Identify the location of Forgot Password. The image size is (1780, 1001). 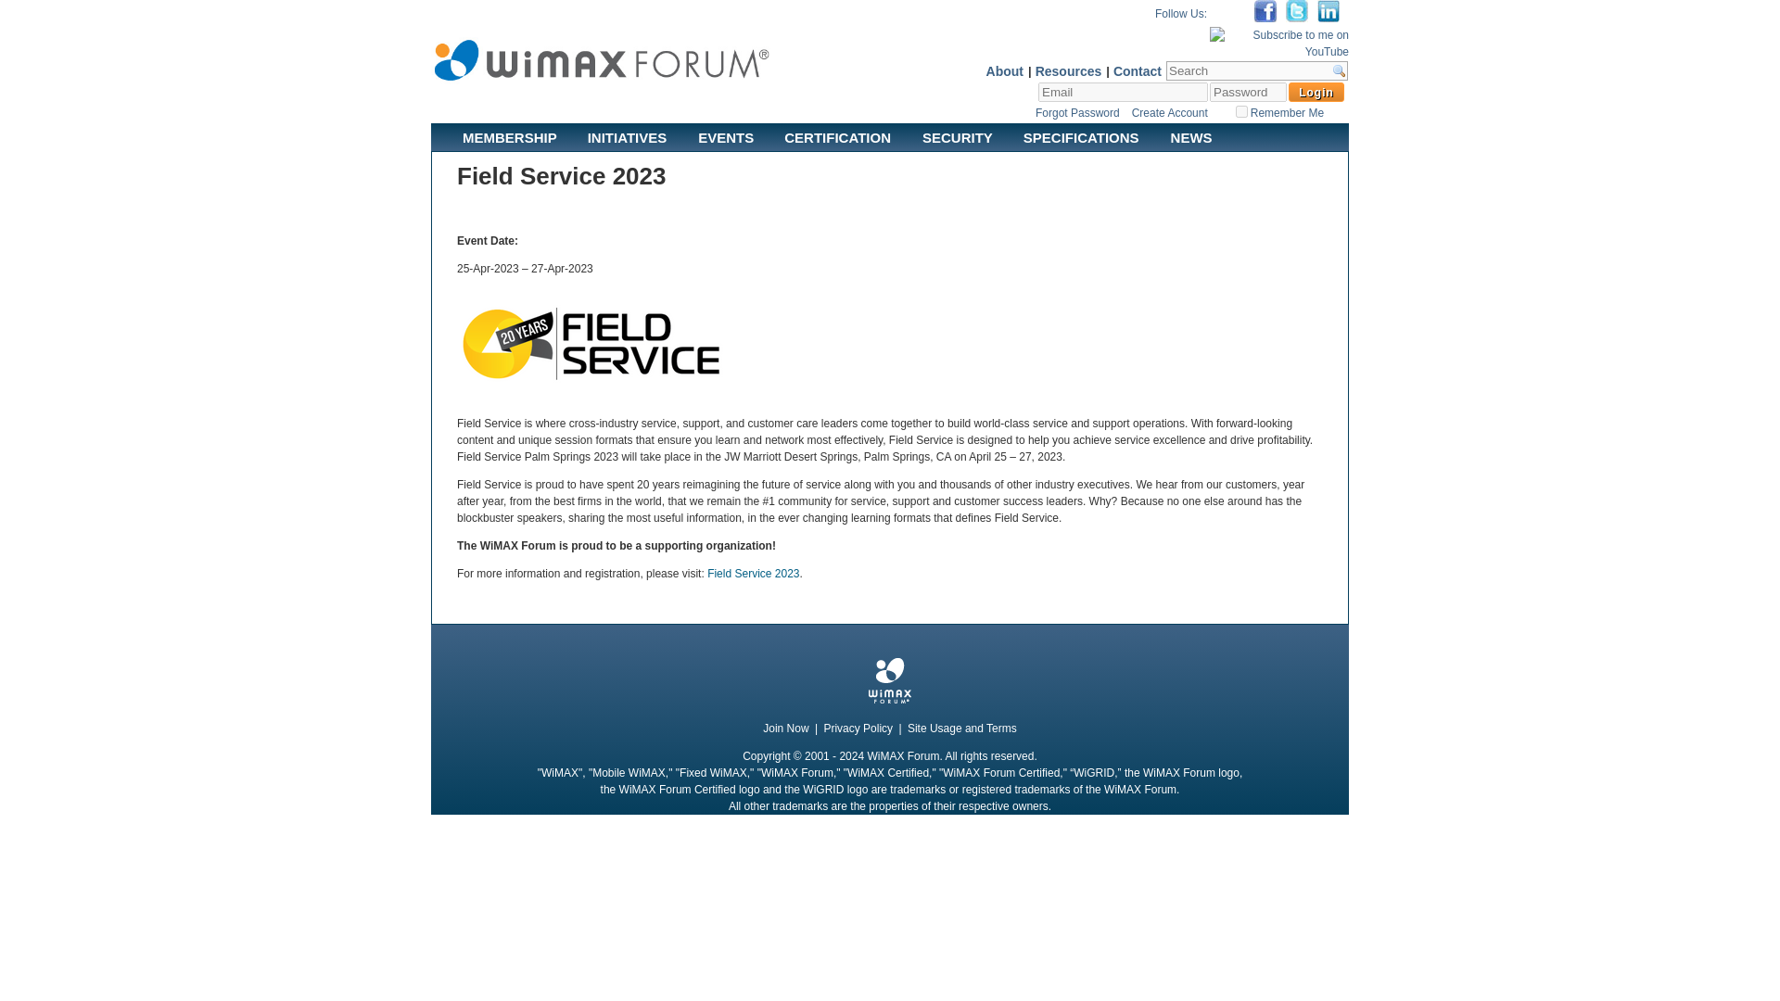
(1077, 112).